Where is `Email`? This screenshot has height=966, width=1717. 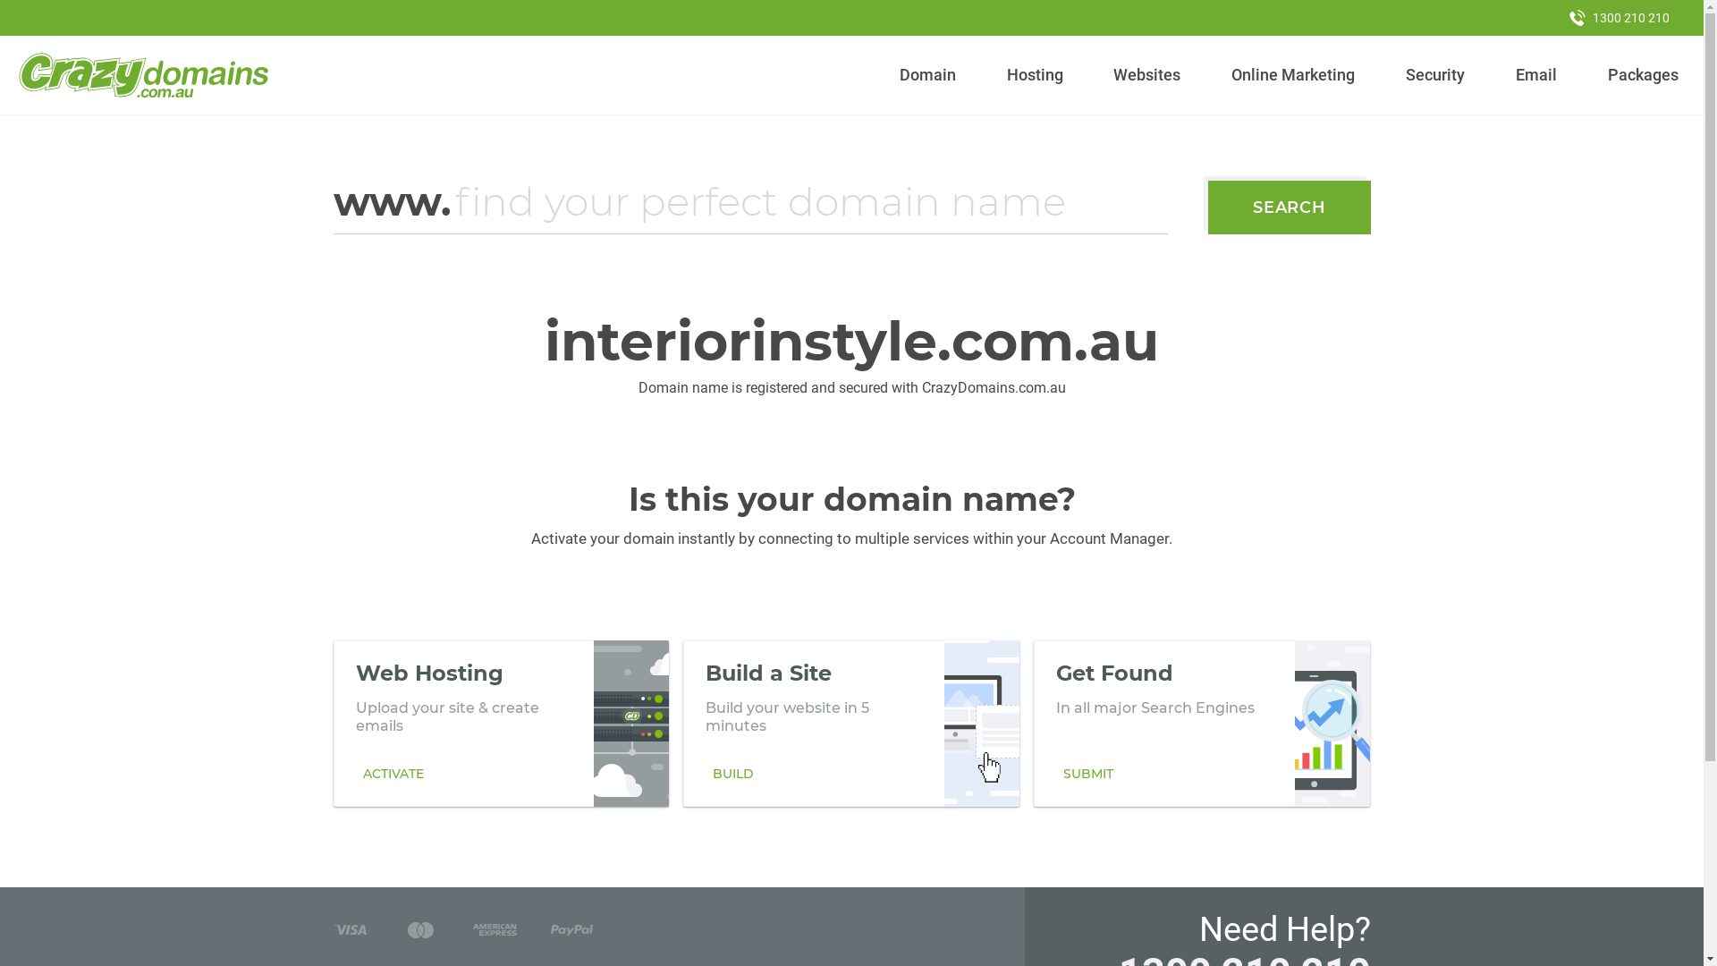 Email is located at coordinates (1536, 75).